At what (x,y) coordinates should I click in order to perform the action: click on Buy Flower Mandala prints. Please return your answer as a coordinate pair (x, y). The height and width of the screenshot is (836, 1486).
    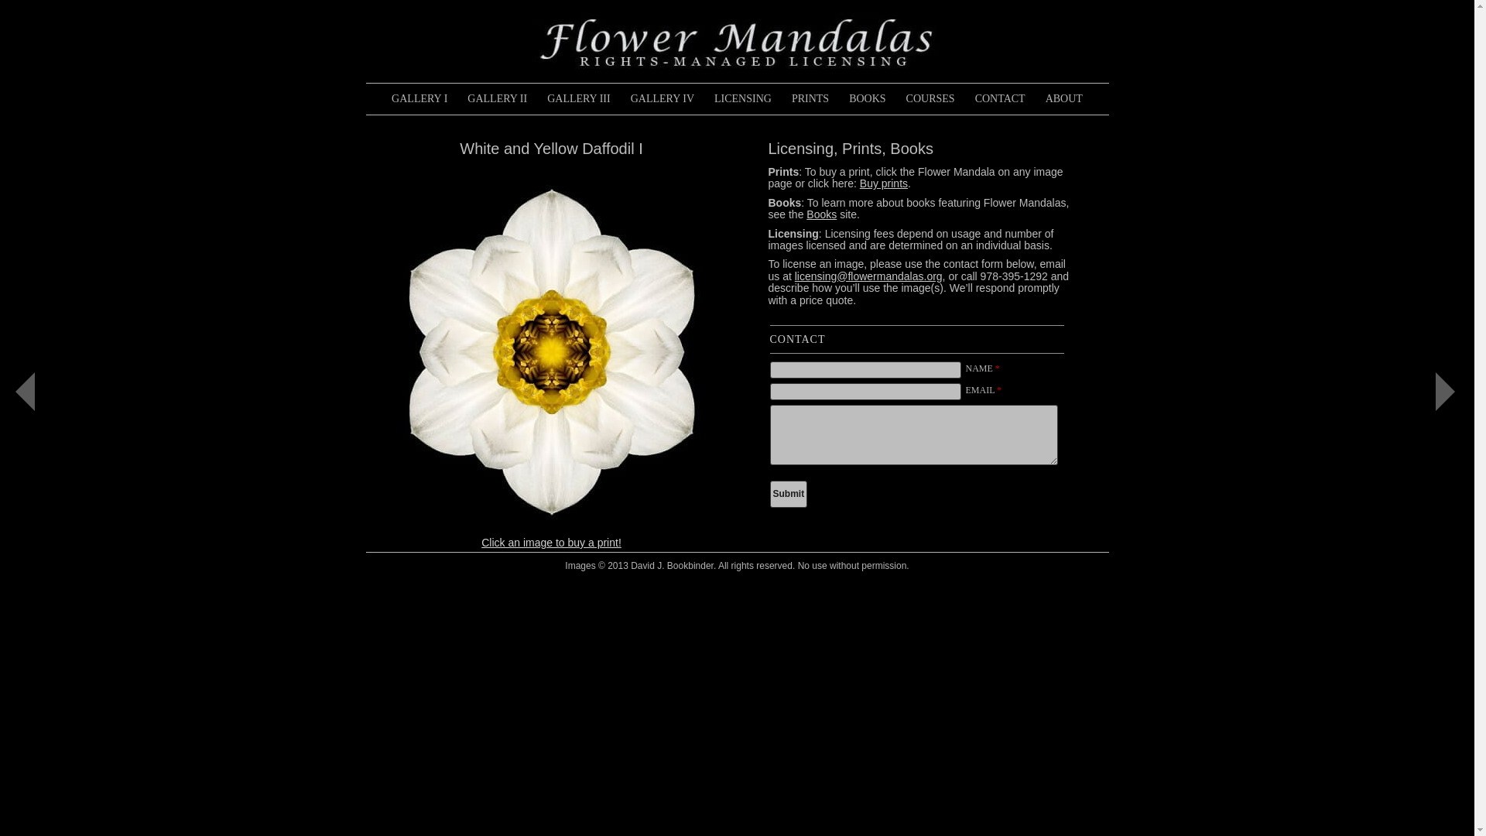
    Looking at the image, I should click on (810, 99).